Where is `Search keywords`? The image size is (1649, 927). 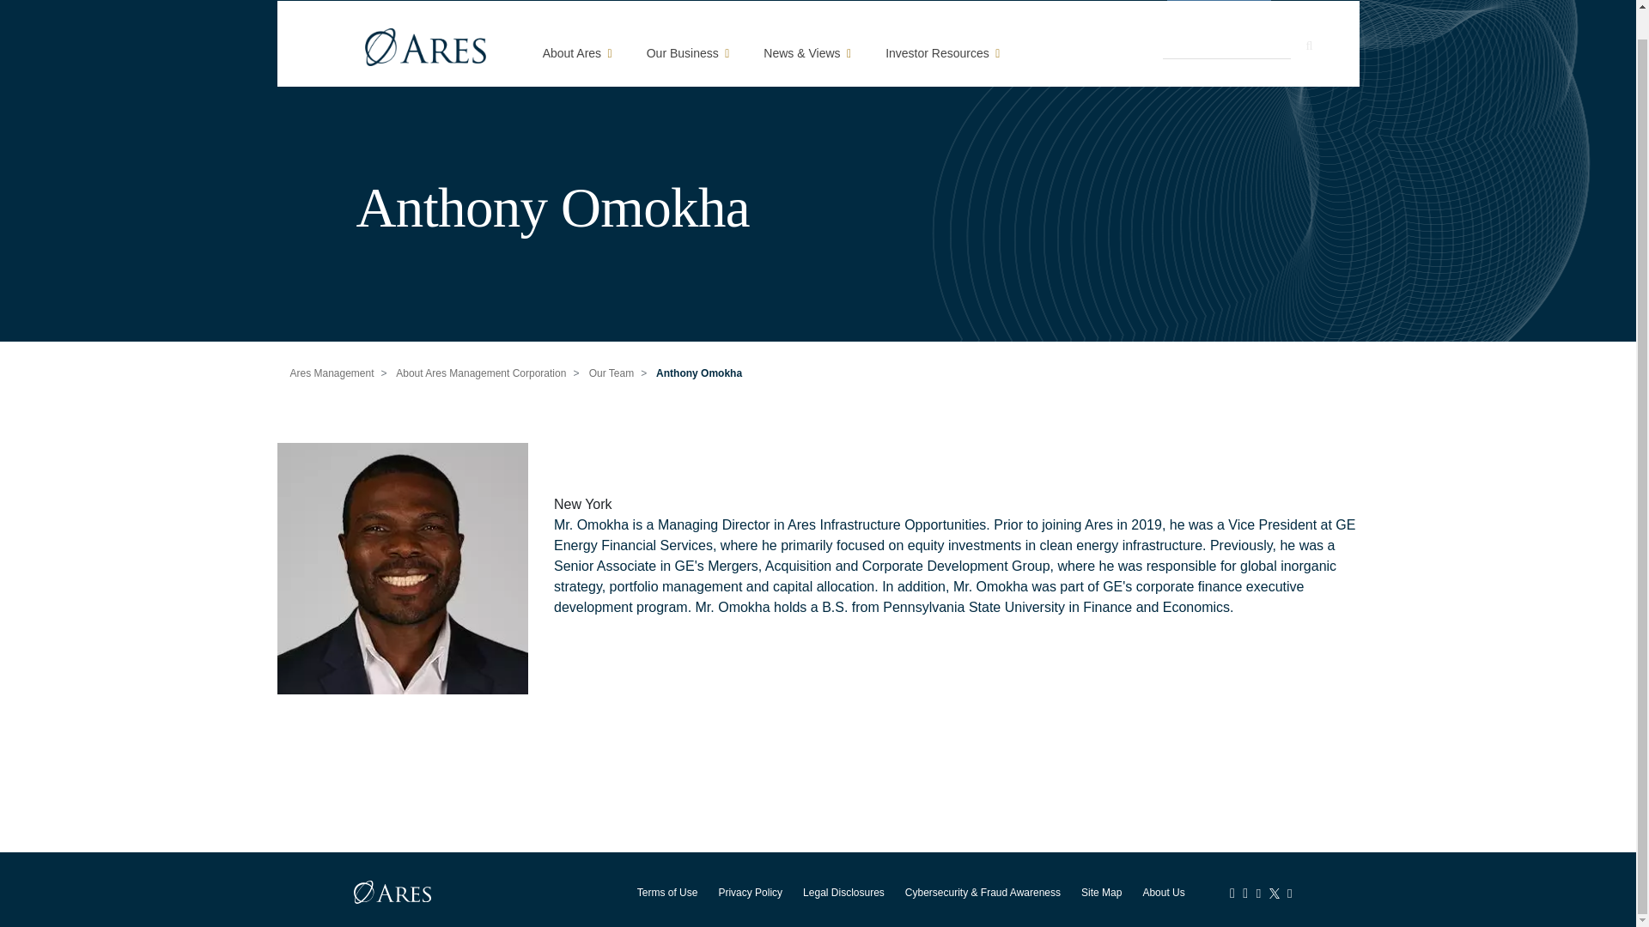 Search keywords is located at coordinates (1226, 44).